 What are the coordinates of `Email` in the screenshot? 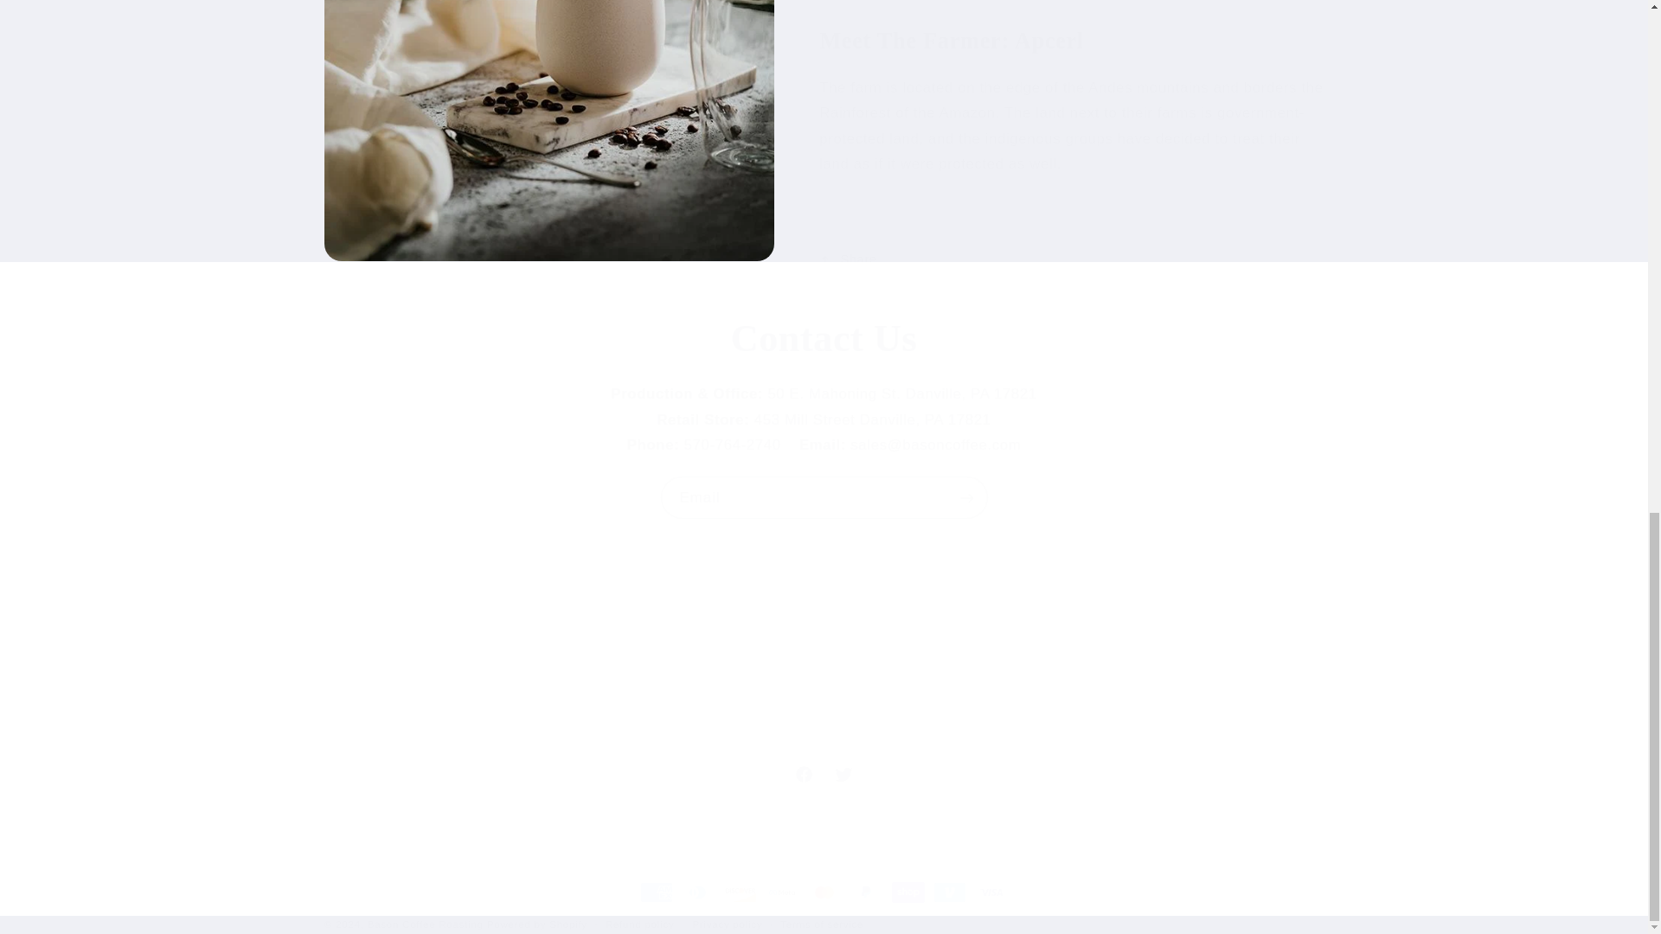 It's located at (824, 339).